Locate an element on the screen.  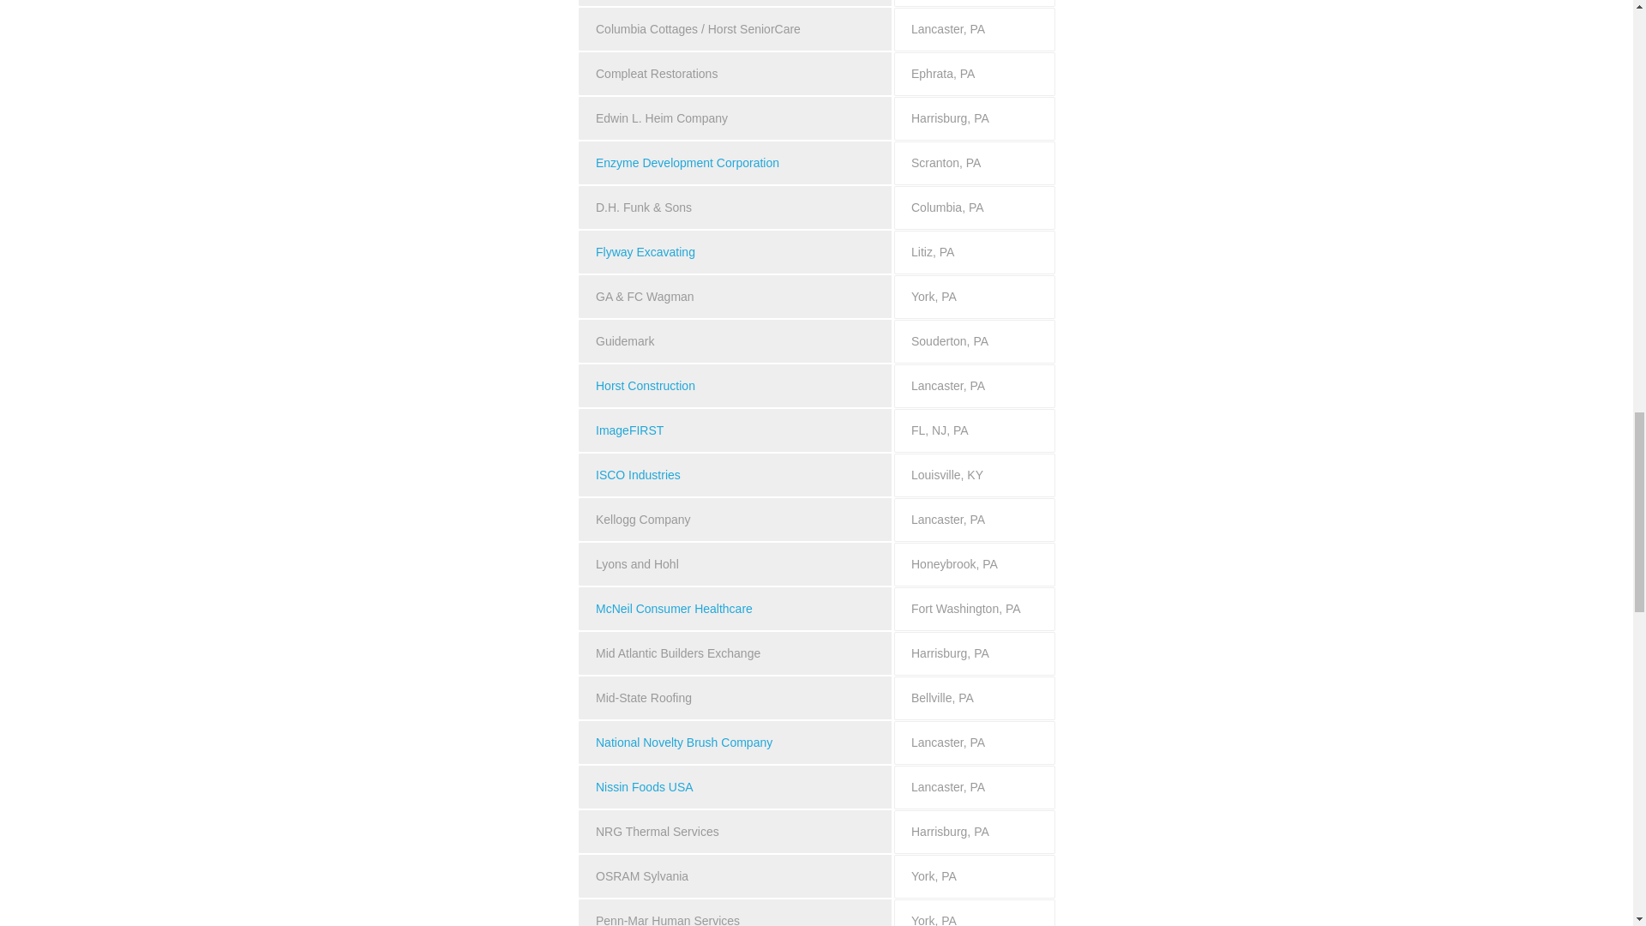
Horst Construction is located at coordinates (645, 385).